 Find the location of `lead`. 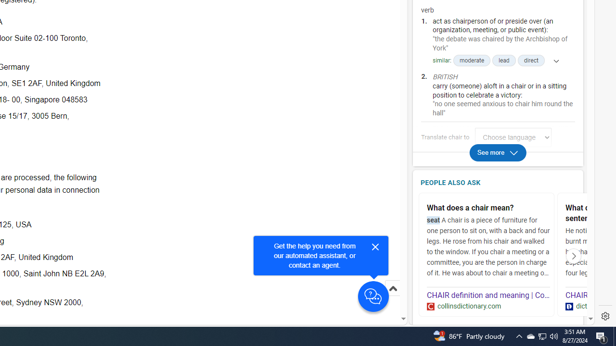

lead is located at coordinates (504, 61).